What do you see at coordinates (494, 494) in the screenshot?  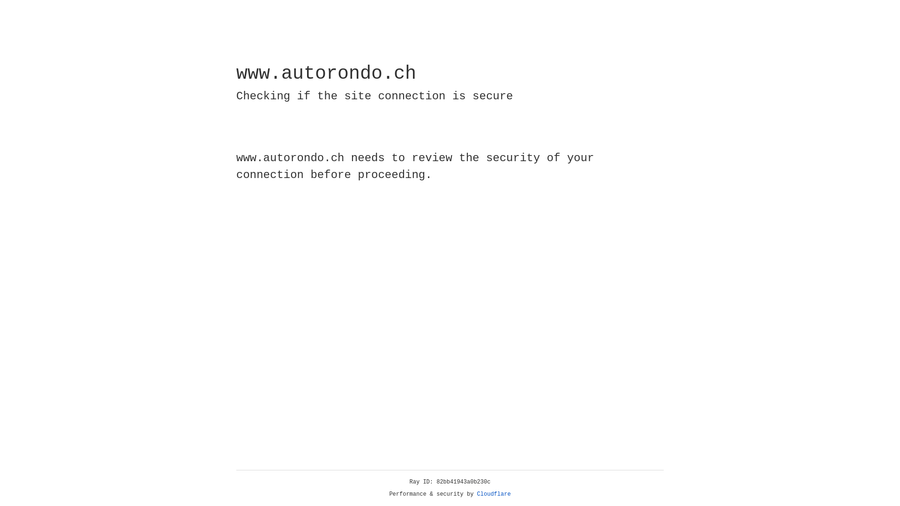 I see `Cloudflare` at bounding box center [494, 494].